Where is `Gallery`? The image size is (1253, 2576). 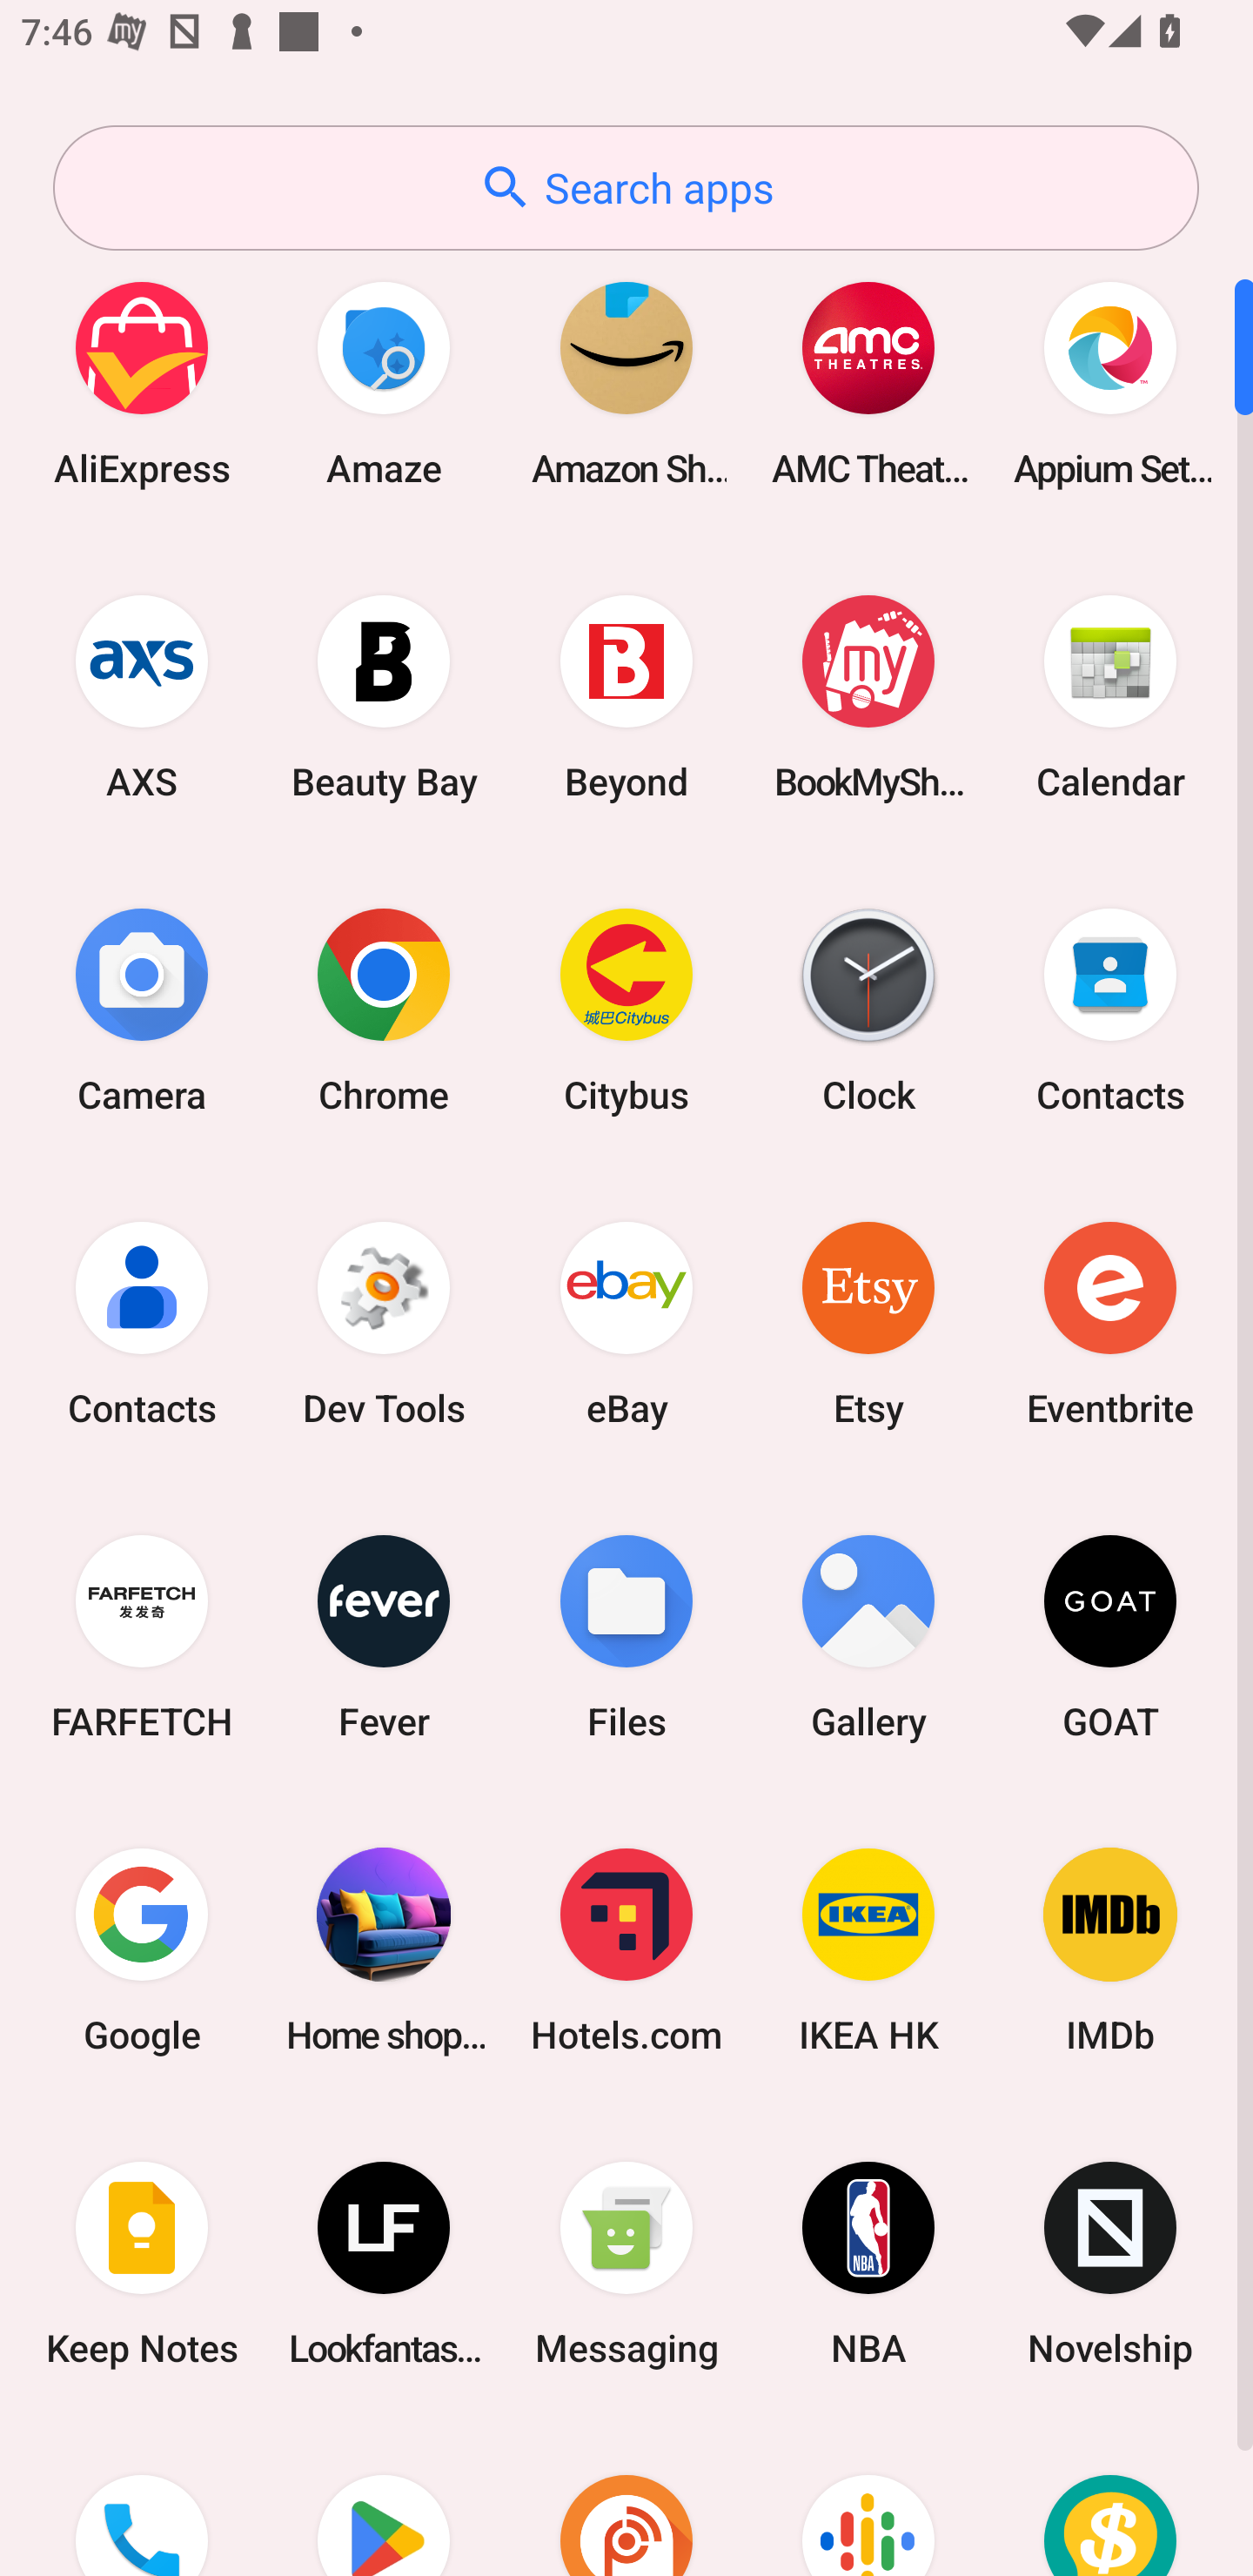 Gallery is located at coordinates (868, 1636).